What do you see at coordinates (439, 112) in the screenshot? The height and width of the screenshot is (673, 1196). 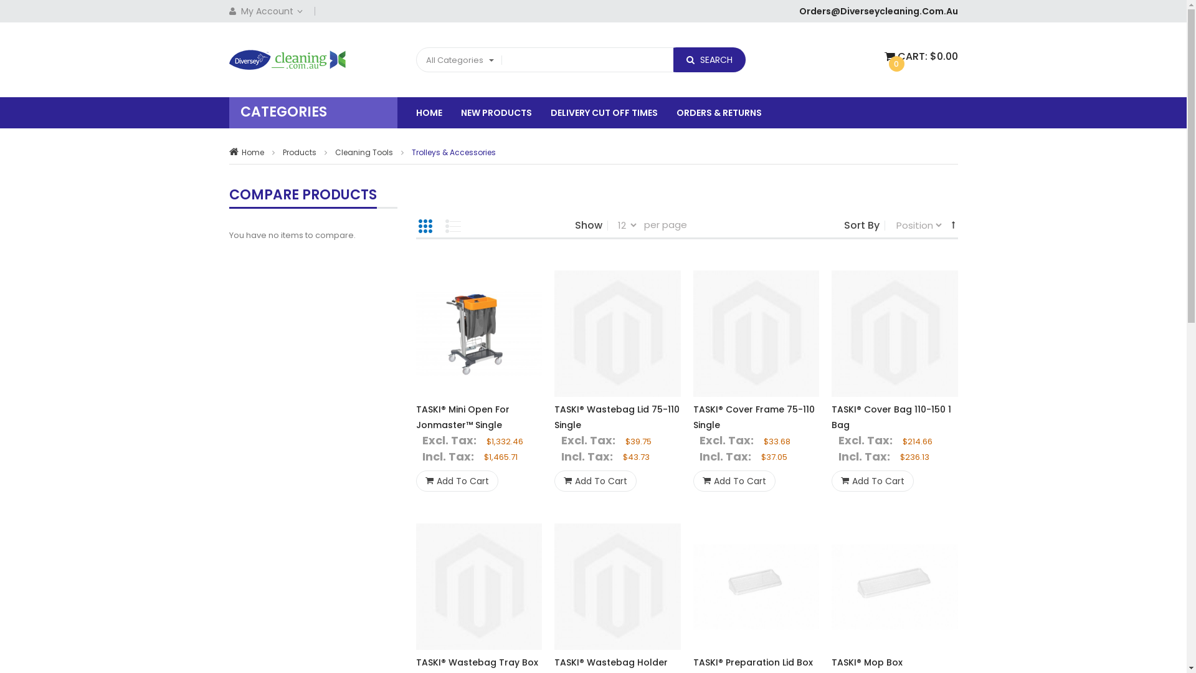 I see `HOME` at bounding box center [439, 112].